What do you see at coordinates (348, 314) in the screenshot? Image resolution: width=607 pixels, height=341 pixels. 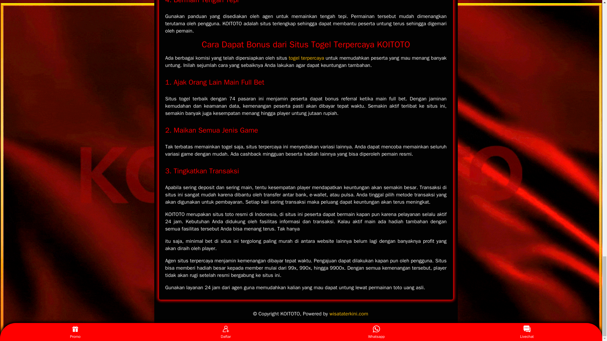 I see `wisataterkini.com` at bounding box center [348, 314].